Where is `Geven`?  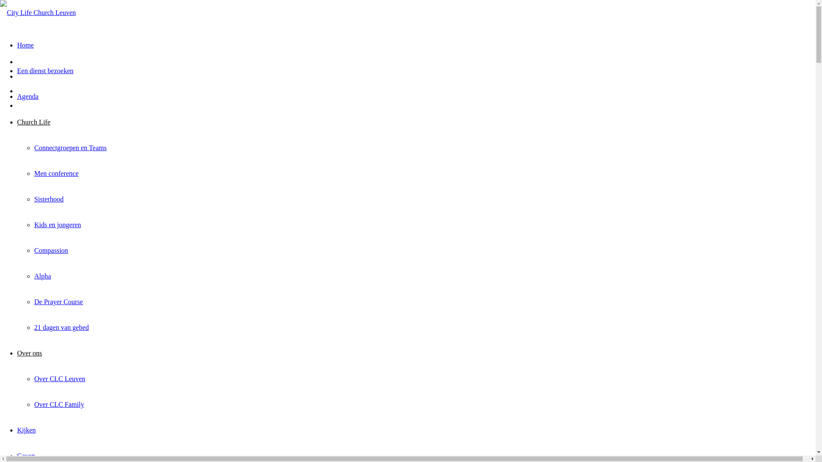
Geven is located at coordinates (26, 456).